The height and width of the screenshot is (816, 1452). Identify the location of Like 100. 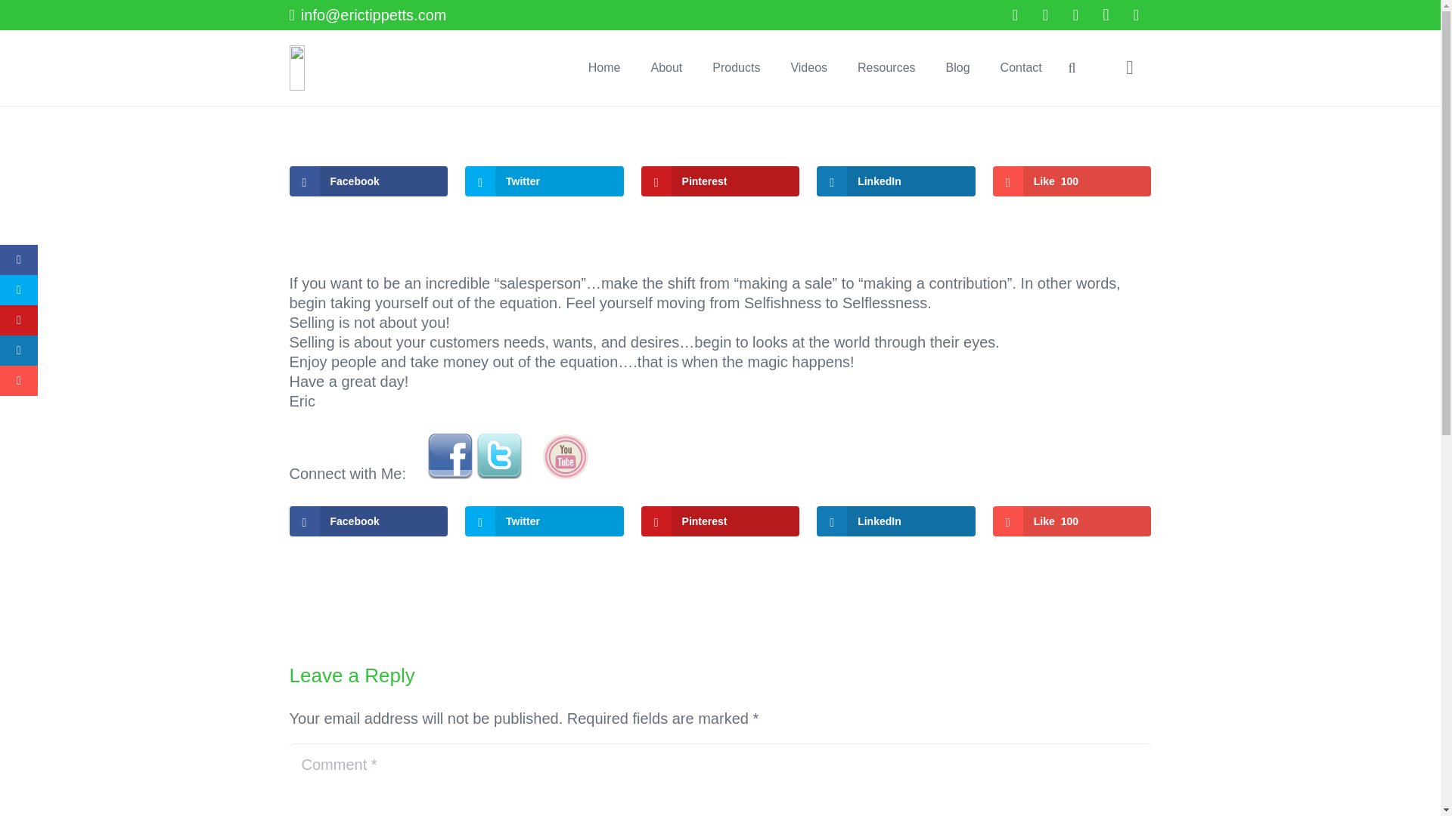
(1072, 521).